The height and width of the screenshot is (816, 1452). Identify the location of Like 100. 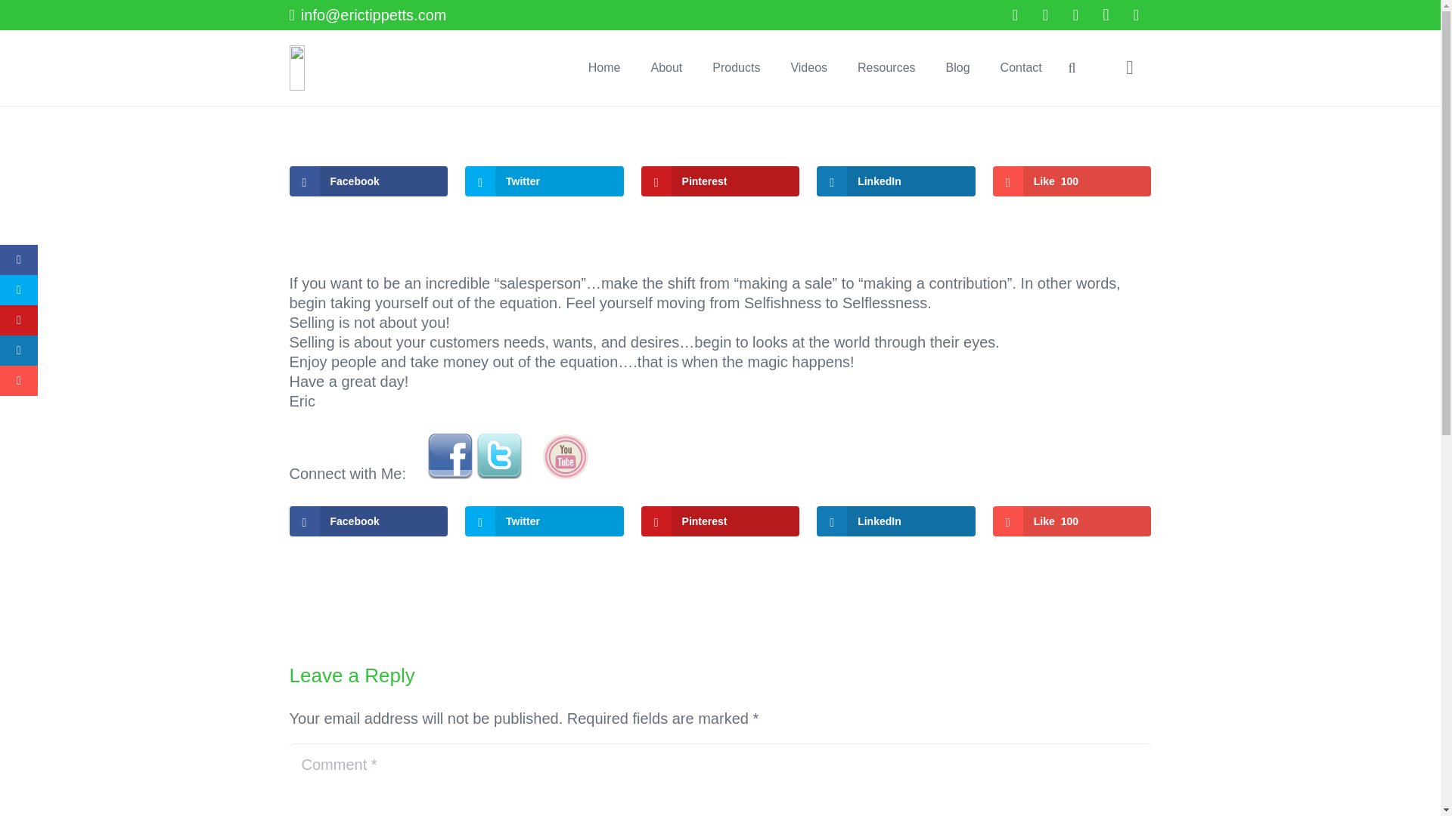
(1072, 521).